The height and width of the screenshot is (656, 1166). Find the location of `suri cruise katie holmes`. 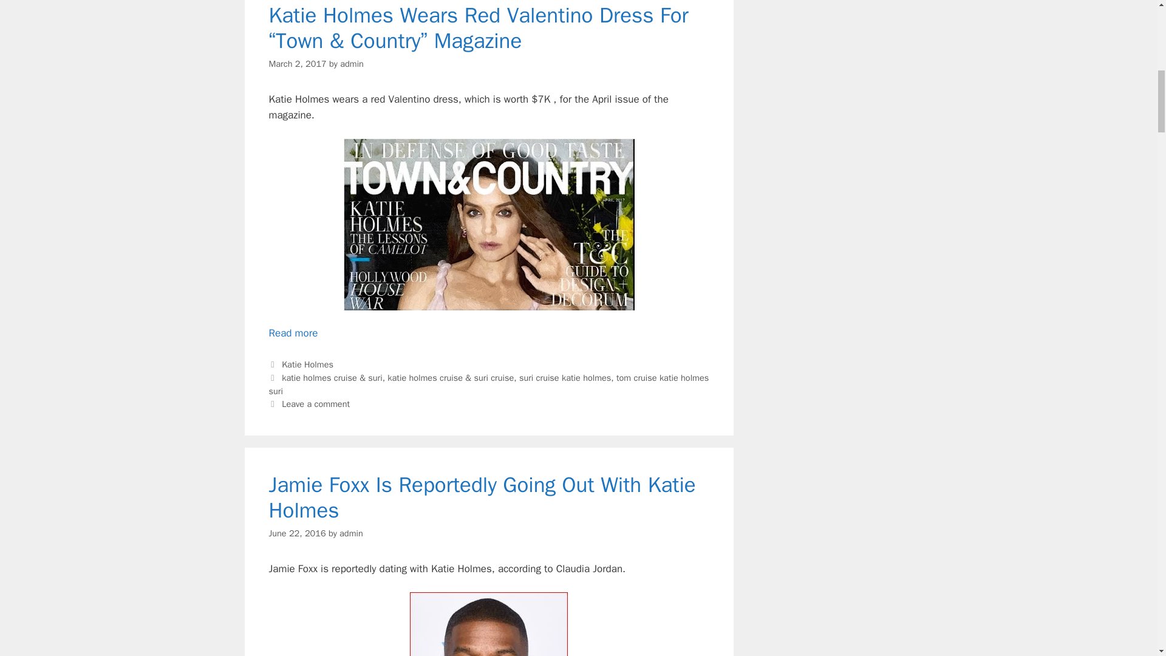

suri cruise katie holmes is located at coordinates (565, 378).